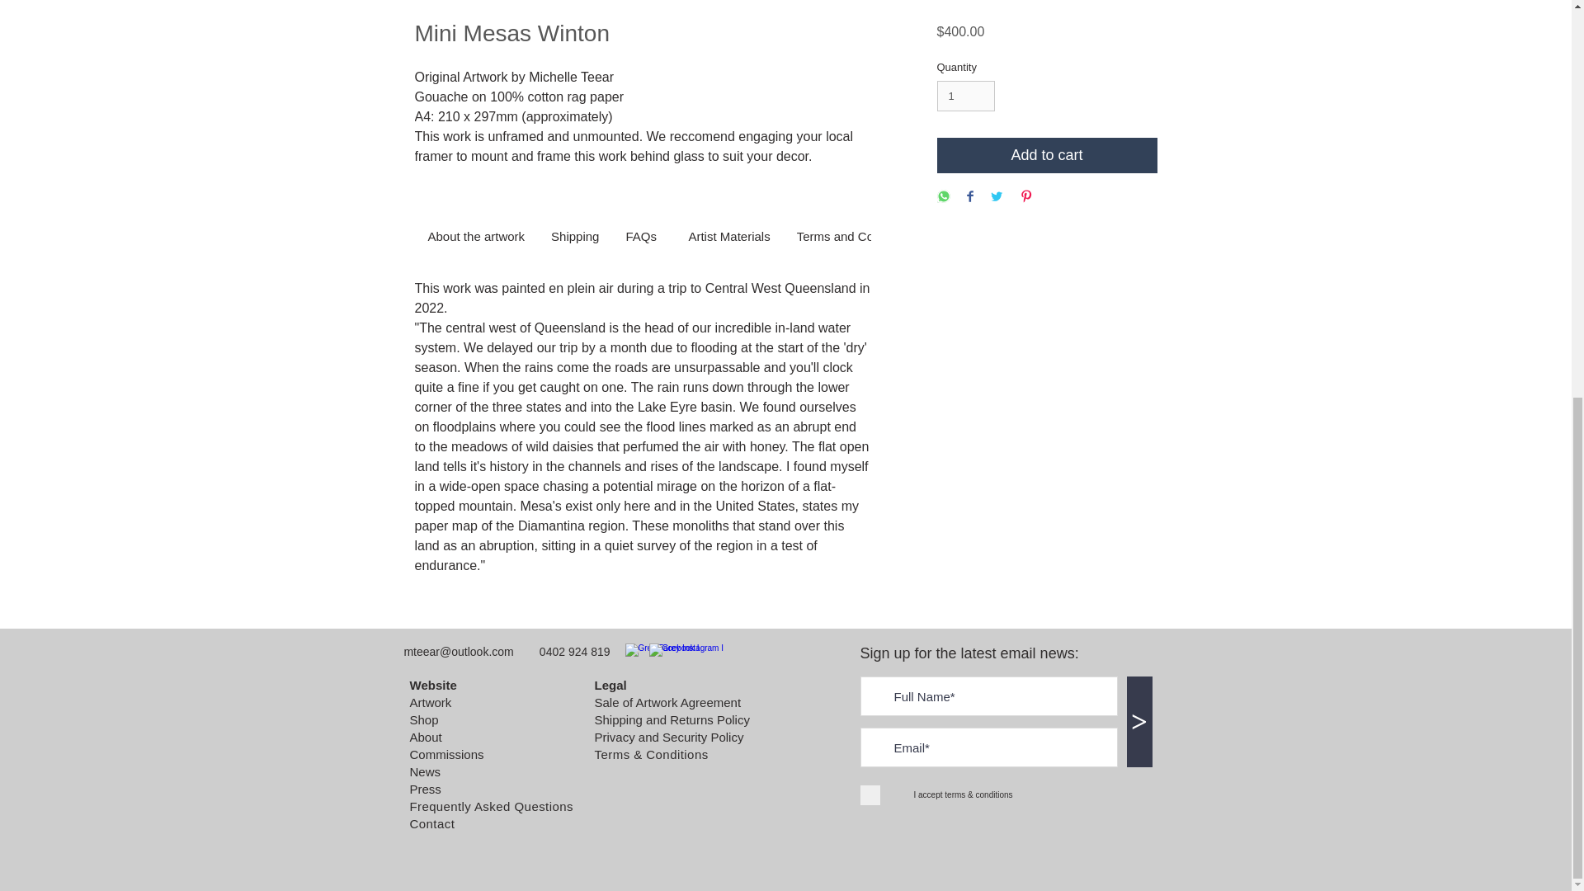 Image resolution: width=1584 pixels, height=891 pixels. Describe the element at coordinates (668, 736) in the screenshot. I see `Privacy and Security Policy` at that location.